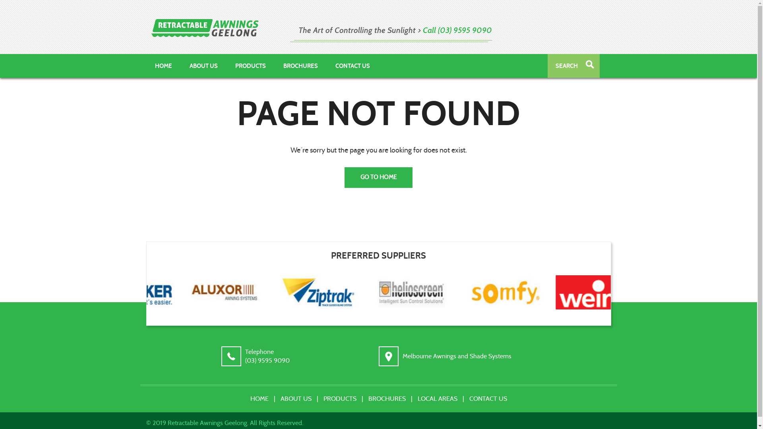  Describe the element at coordinates (263, 292) in the screenshot. I see `Aluxor` at that location.